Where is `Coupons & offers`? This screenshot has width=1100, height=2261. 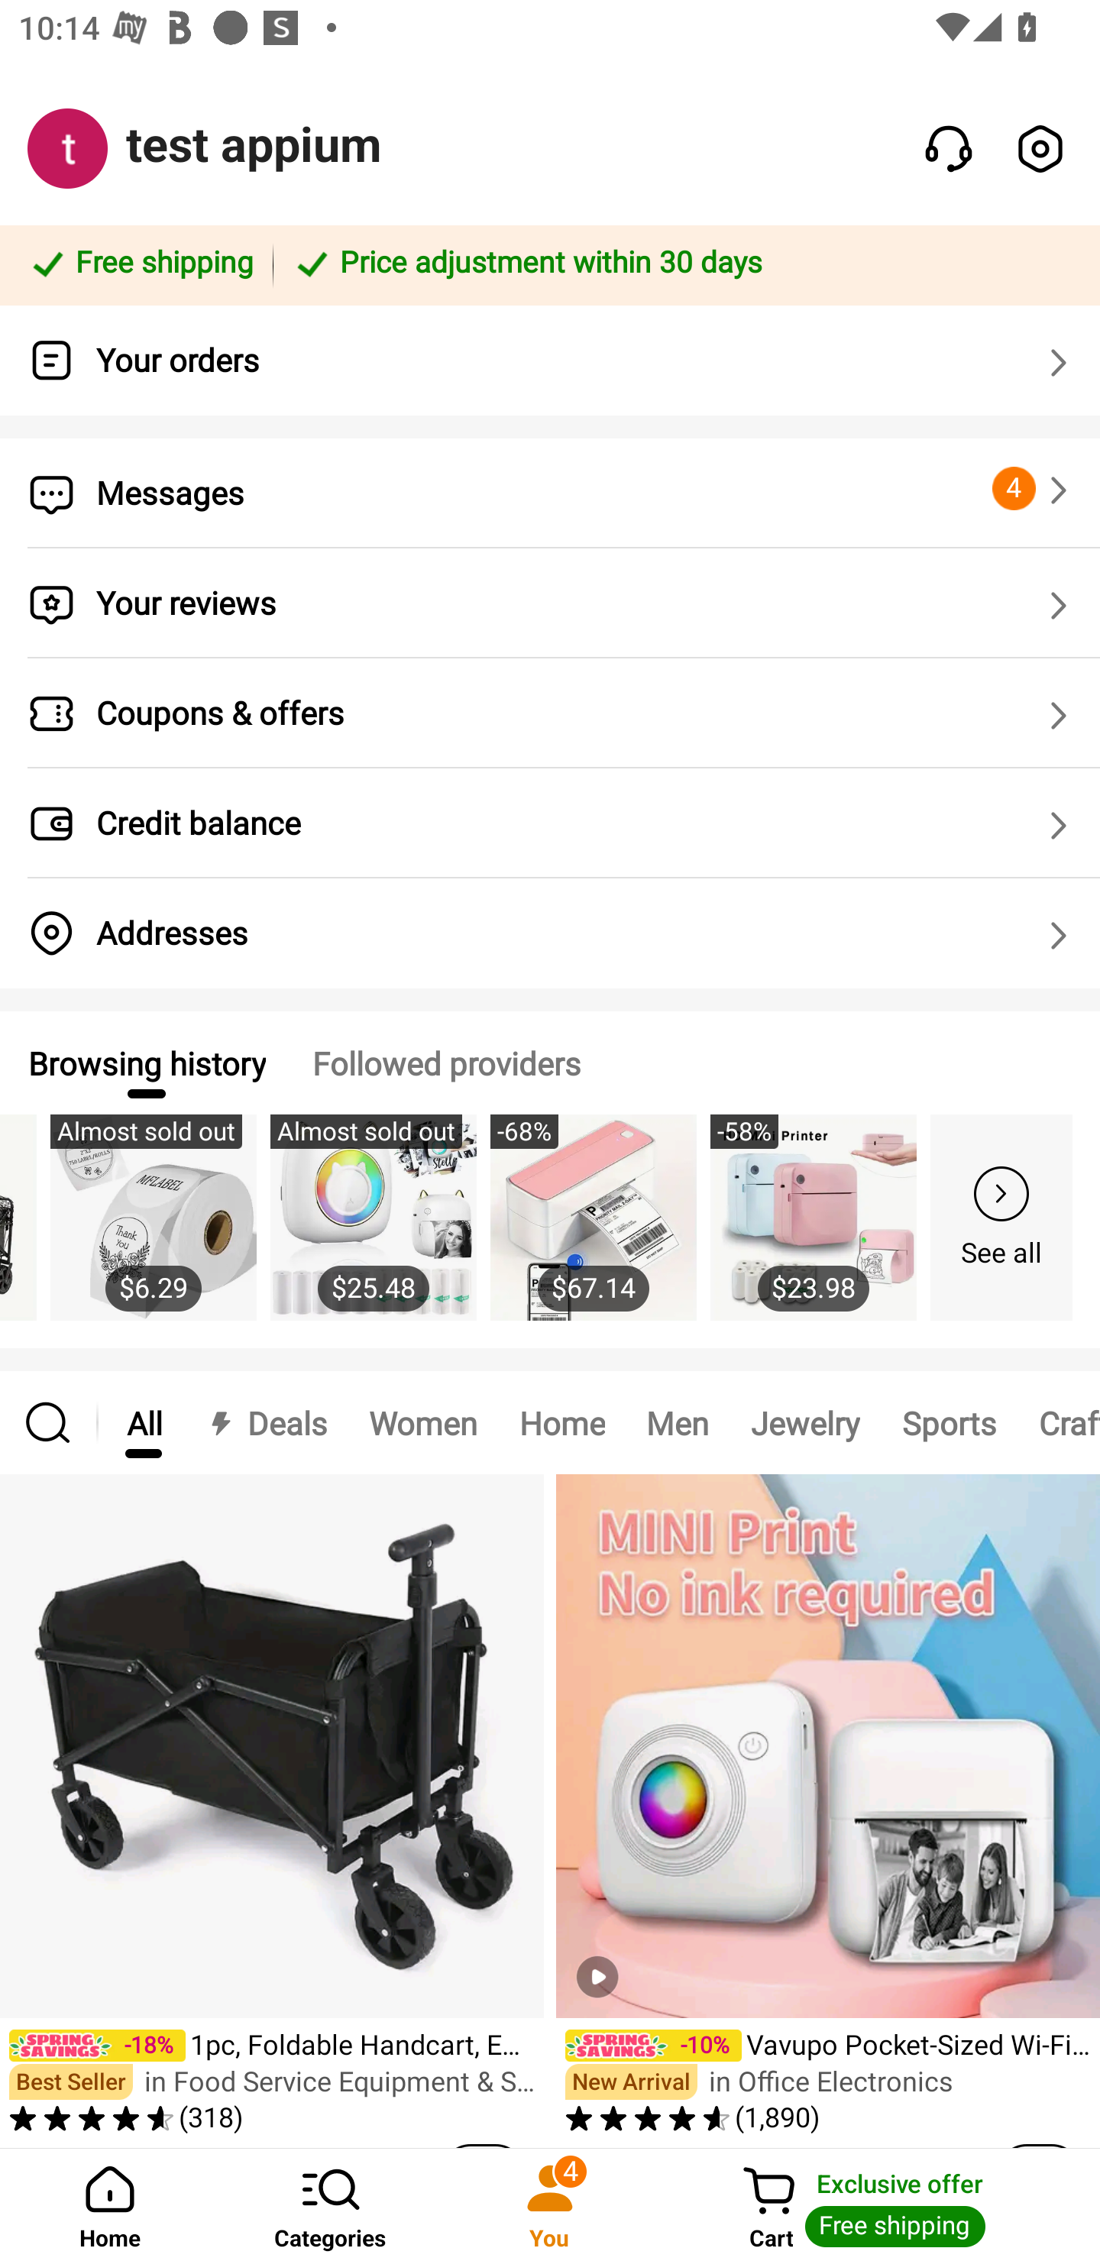
Coupons & offers is located at coordinates (550, 713).